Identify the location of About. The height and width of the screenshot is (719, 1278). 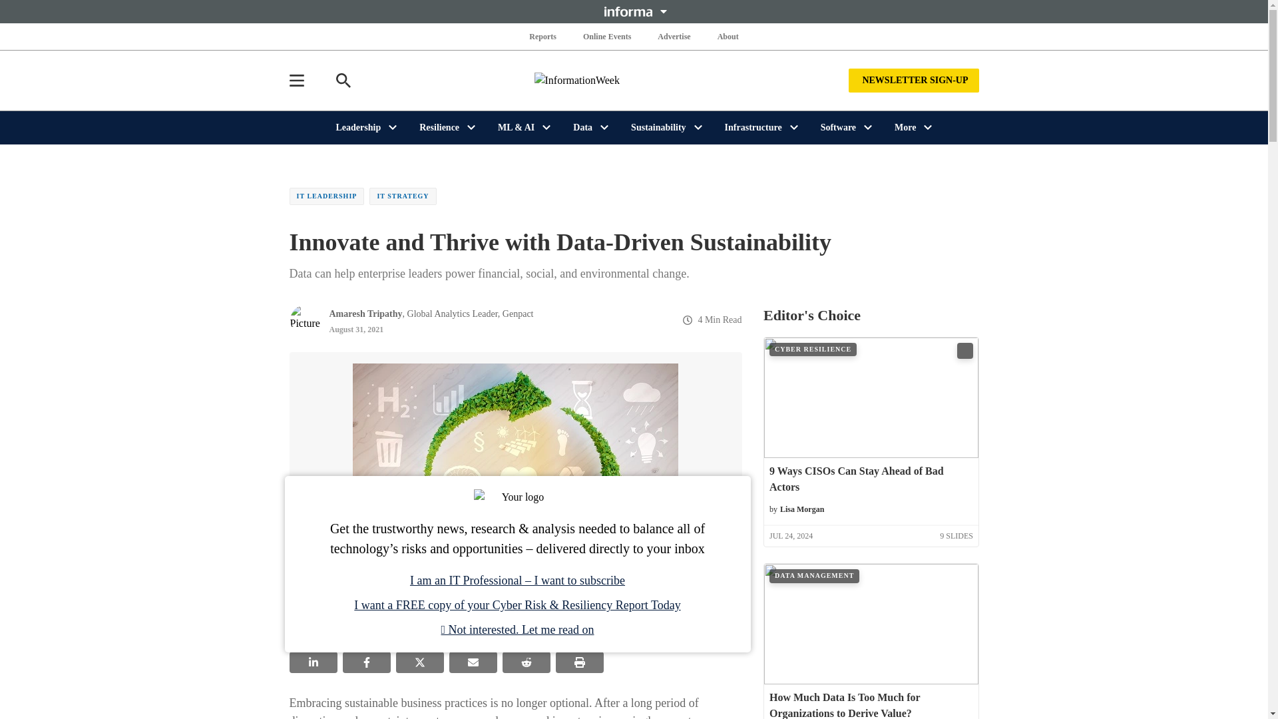
(728, 36).